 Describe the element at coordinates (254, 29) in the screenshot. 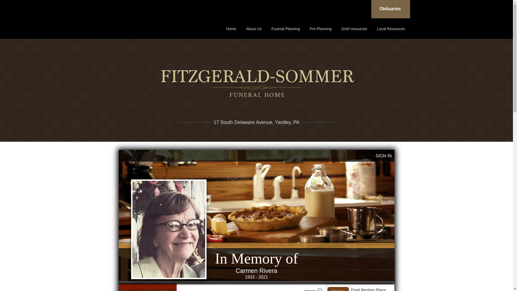

I see `About Us` at that location.